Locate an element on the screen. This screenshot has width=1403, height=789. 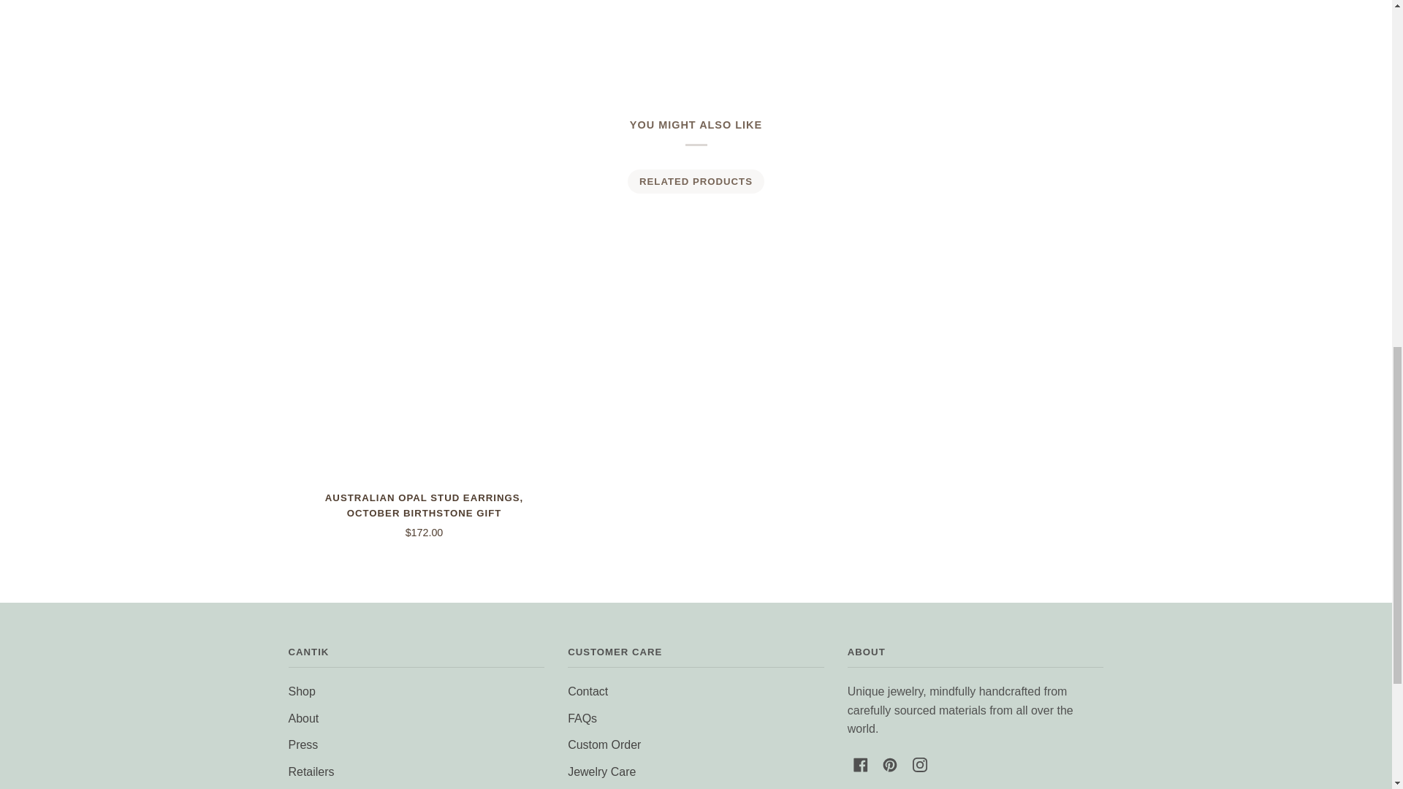
Facebook is located at coordinates (861, 764).